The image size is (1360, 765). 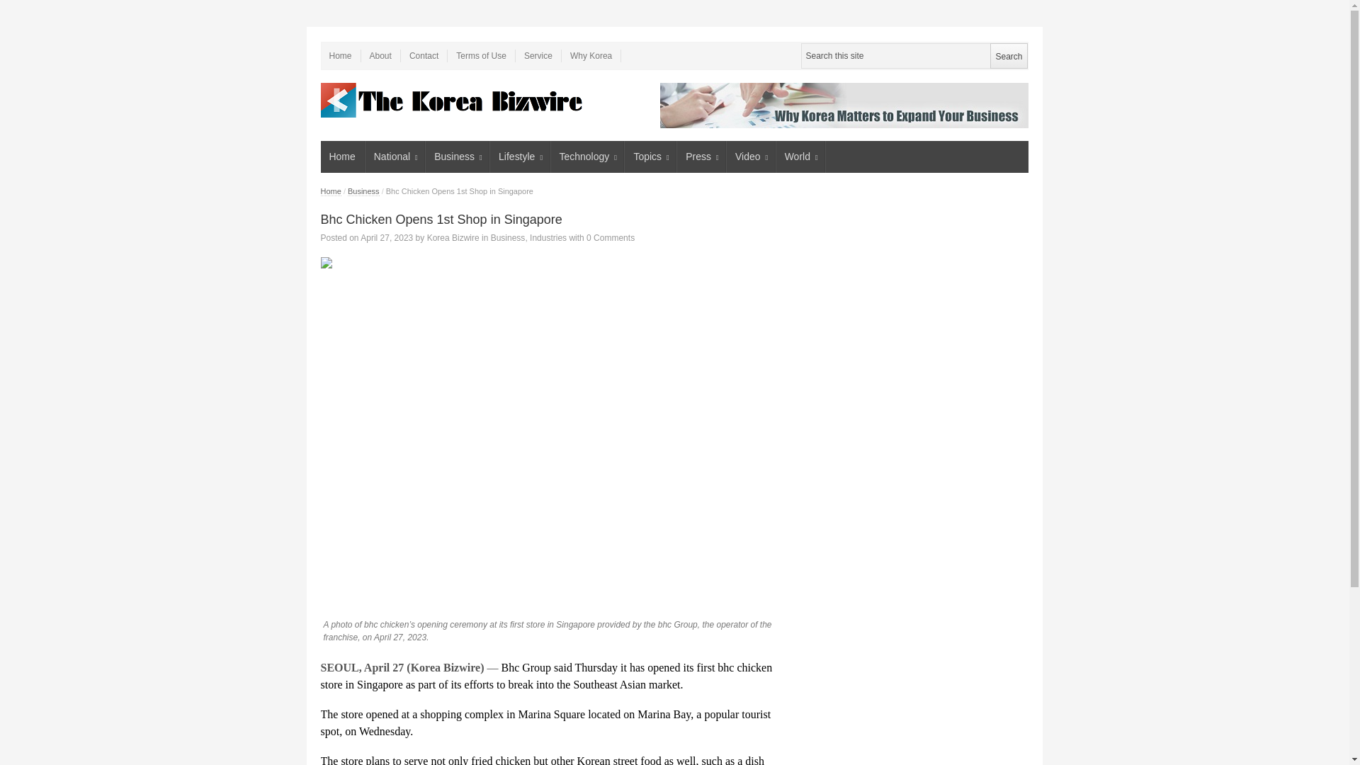 I want to click on Search this site, so click(x=914, y=55).